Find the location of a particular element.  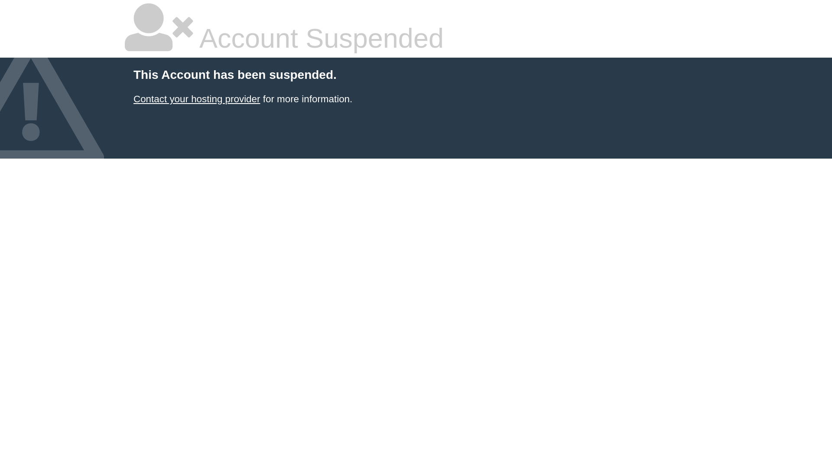

Contact your hosting provider is located at coordinates (197, 99).